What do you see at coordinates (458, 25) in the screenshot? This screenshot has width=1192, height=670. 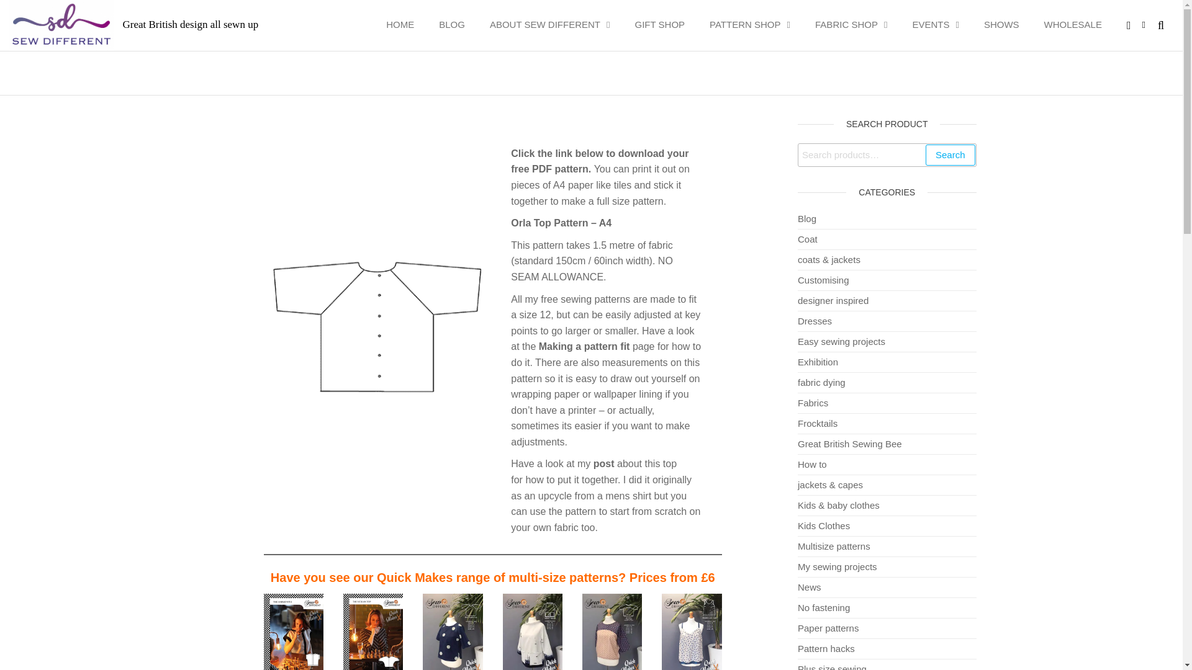 I see `BLOG` at bounding box center [458, 25].